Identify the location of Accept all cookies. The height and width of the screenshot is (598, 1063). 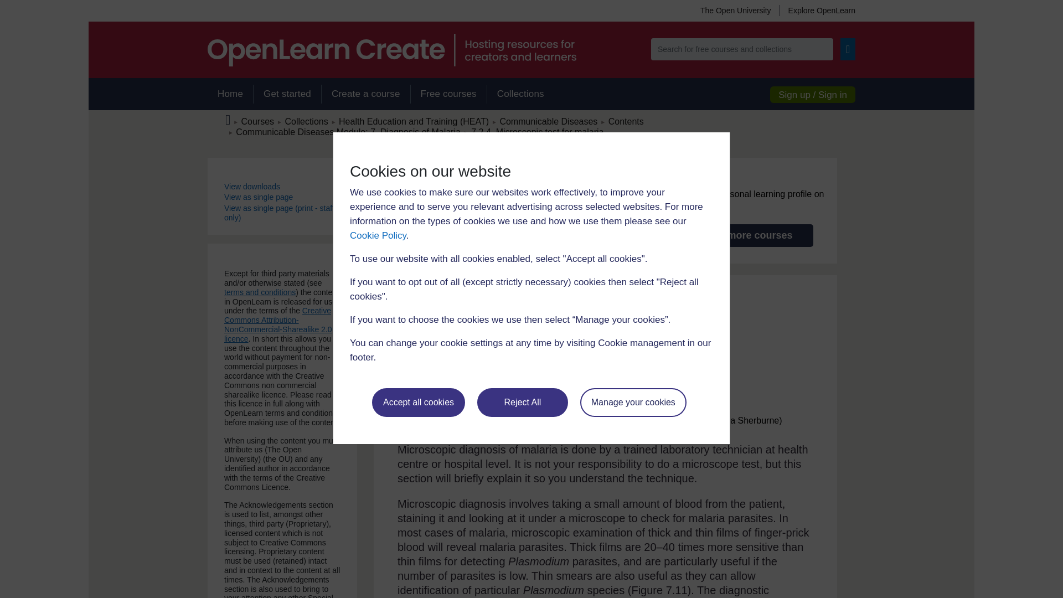
(419, 402).